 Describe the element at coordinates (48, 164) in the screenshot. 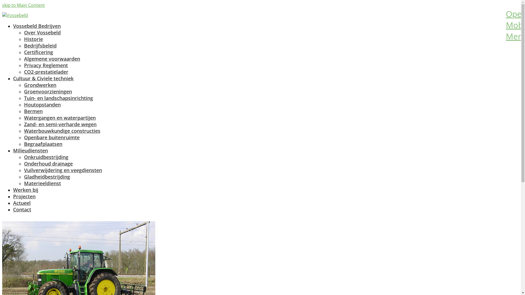

I see `Onderhoud drainage` at that location.